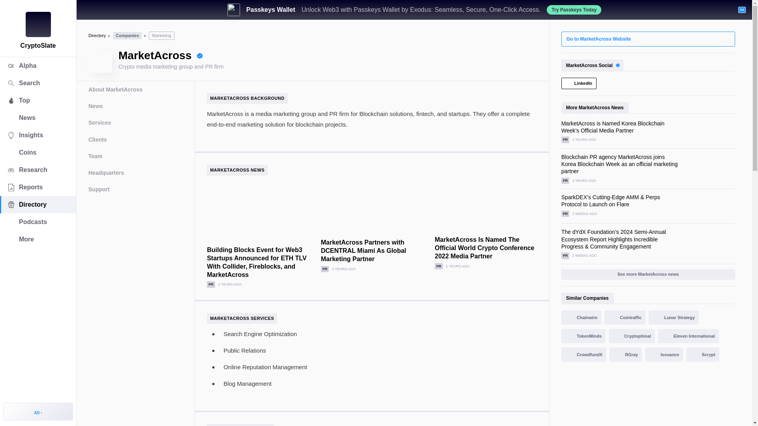 This screenshot has height=426, width=758. I want to click on AD, so click(38, 411).